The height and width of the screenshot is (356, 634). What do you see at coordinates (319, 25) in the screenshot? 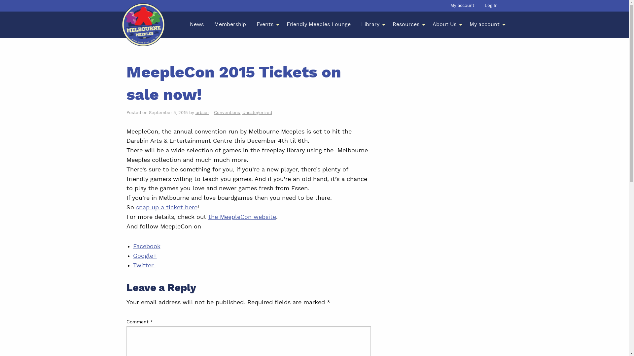
I see `Friendly Meeples Lounge` at bounding box center [319, 25].